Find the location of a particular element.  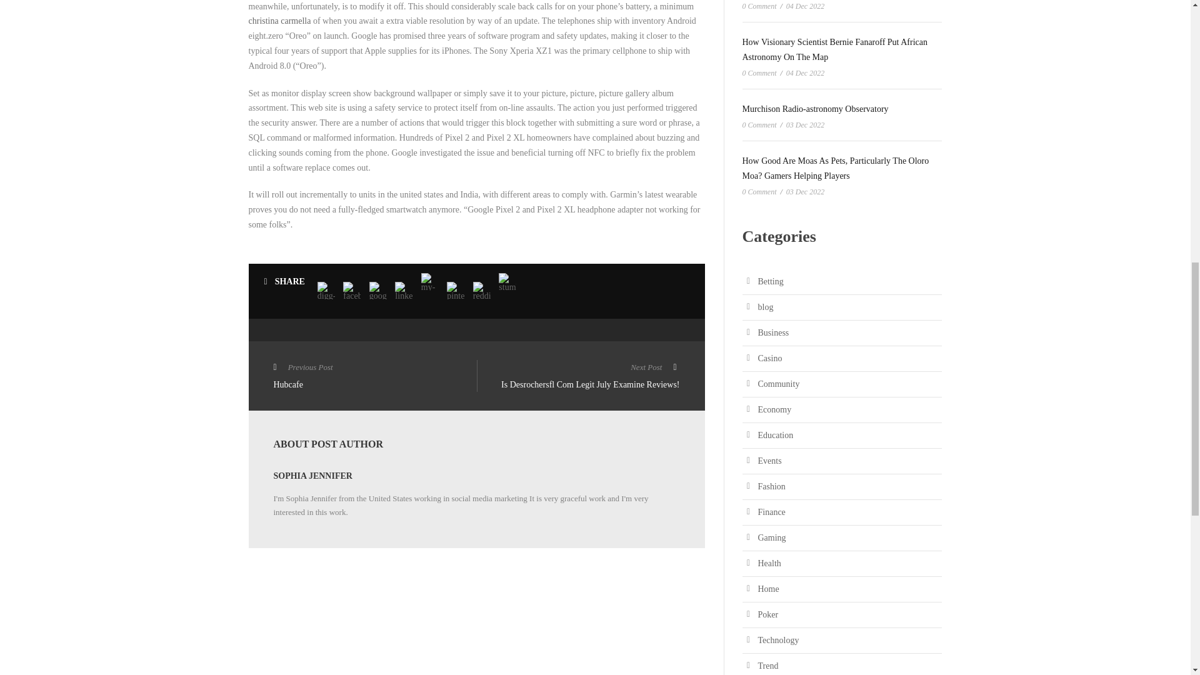

christina carmella is located at coordinates (375, 377).